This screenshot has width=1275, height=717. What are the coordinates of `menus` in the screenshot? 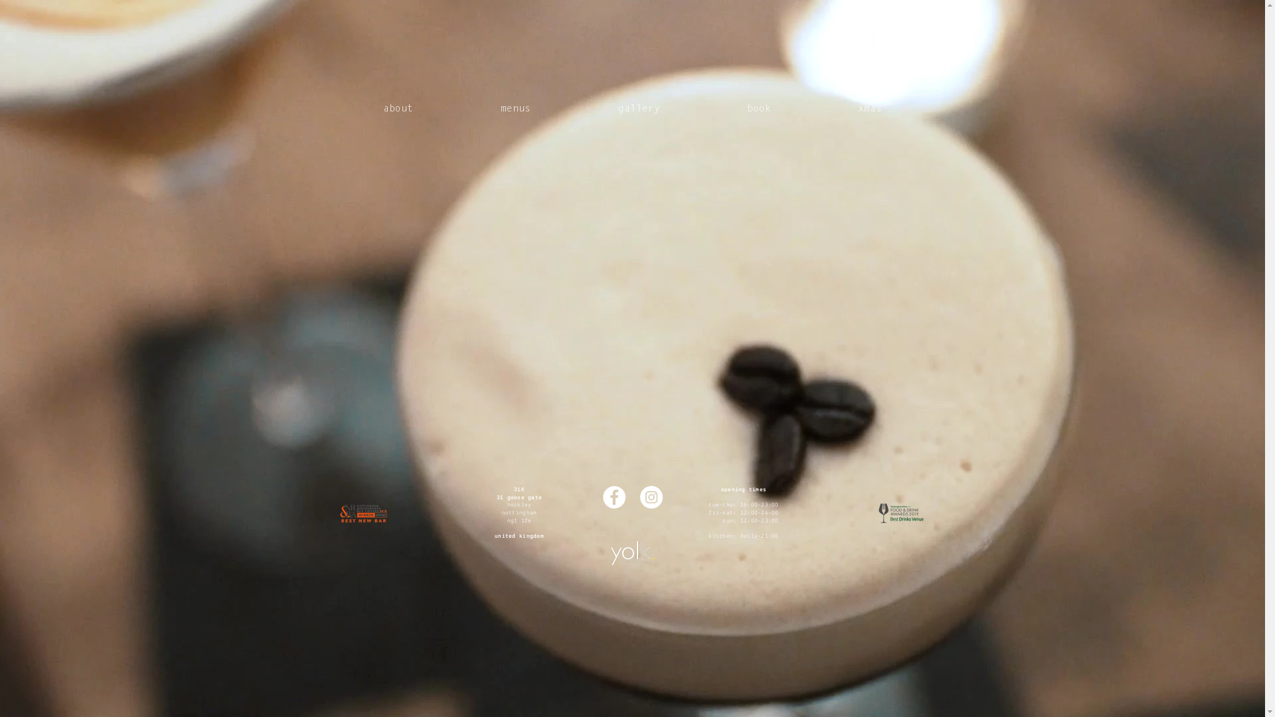 It's located at (515, 109).